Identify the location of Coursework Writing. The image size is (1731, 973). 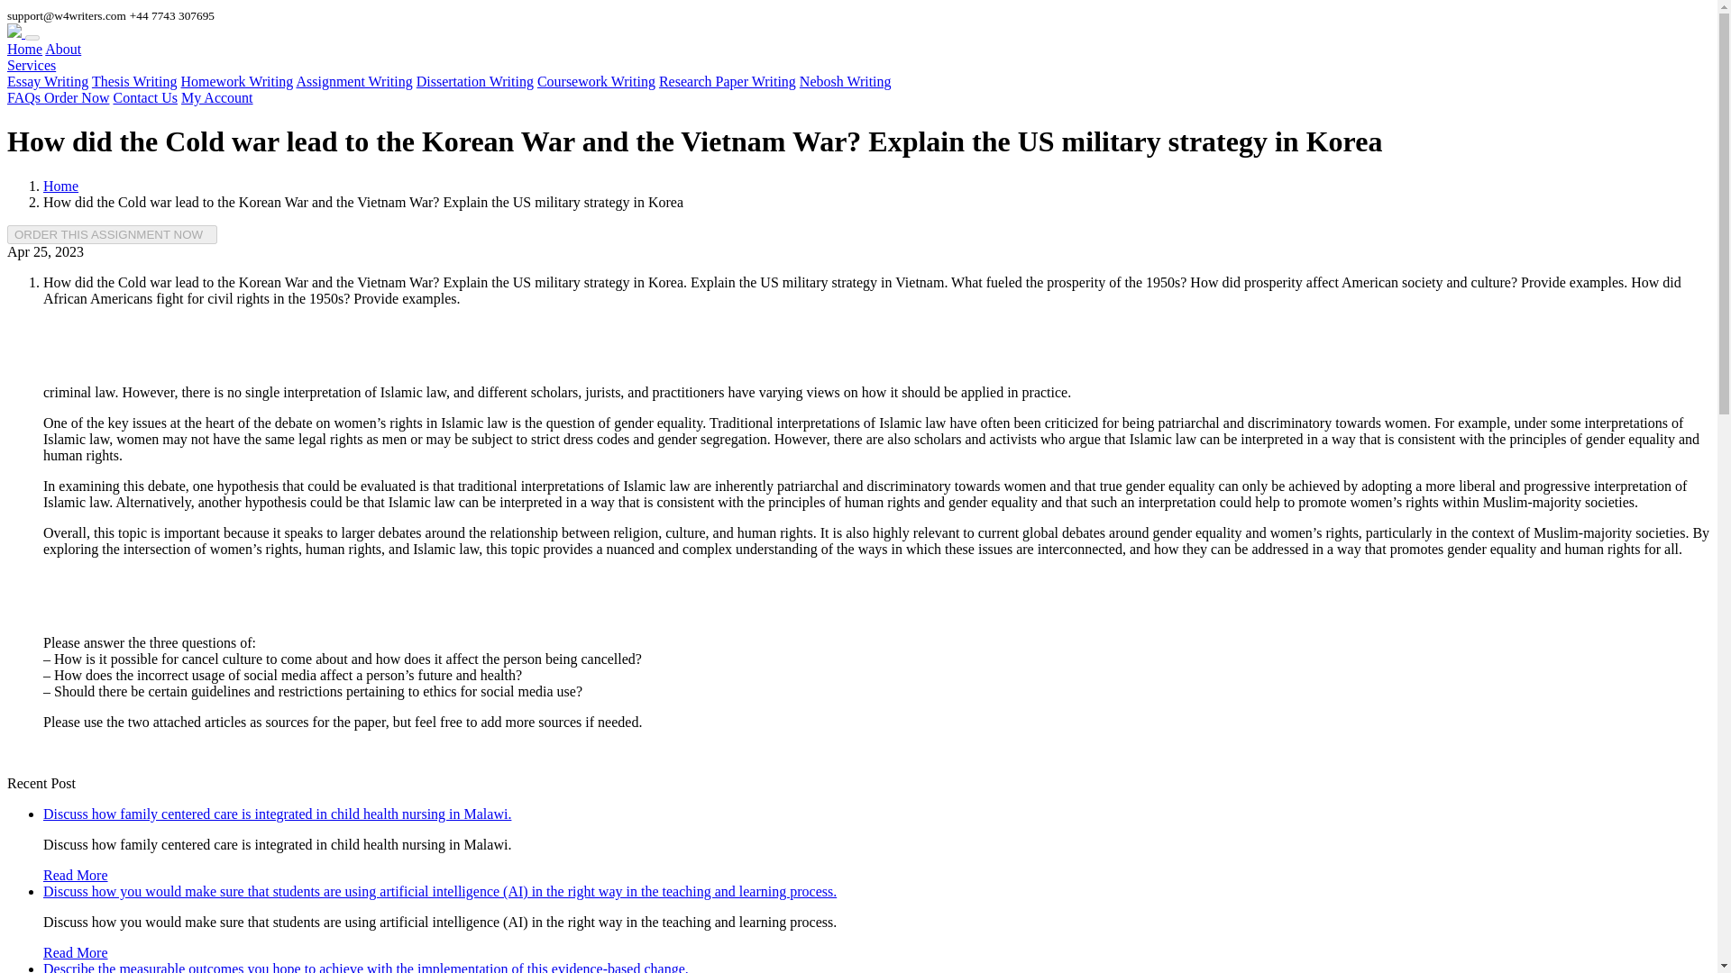
(596, 81).